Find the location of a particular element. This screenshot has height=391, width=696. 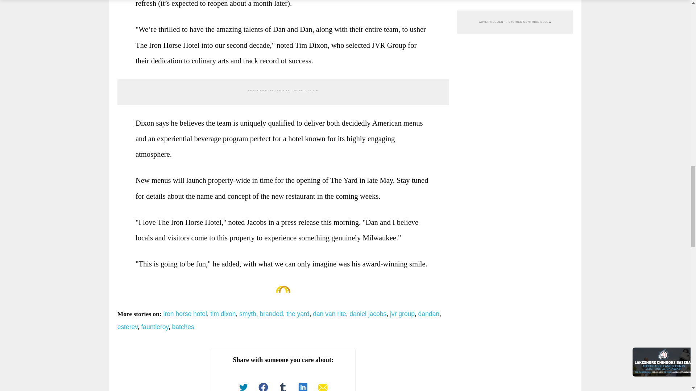

the yard is located at coordinates (297, 314).